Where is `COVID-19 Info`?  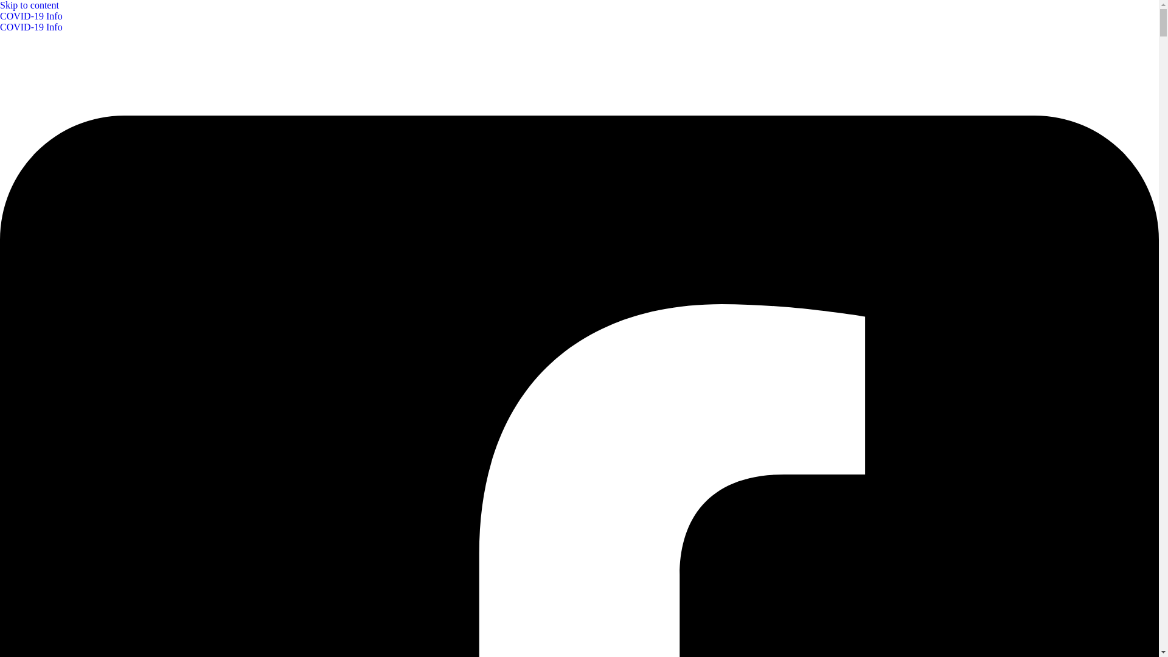 COVID-19 Info is located at coordinates (32, 27).